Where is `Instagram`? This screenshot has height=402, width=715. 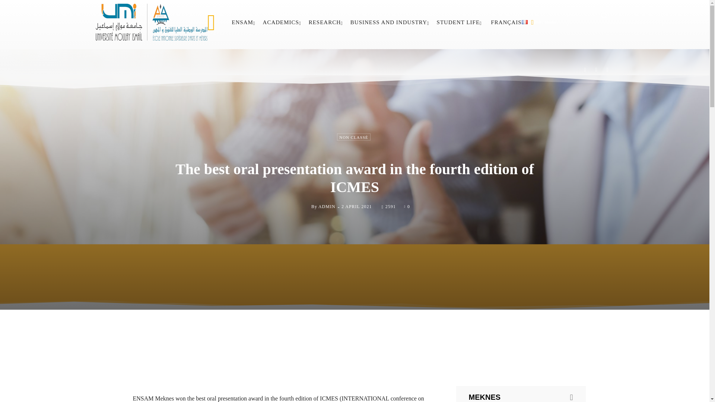 Instagram is located at coordinates (596, 70).